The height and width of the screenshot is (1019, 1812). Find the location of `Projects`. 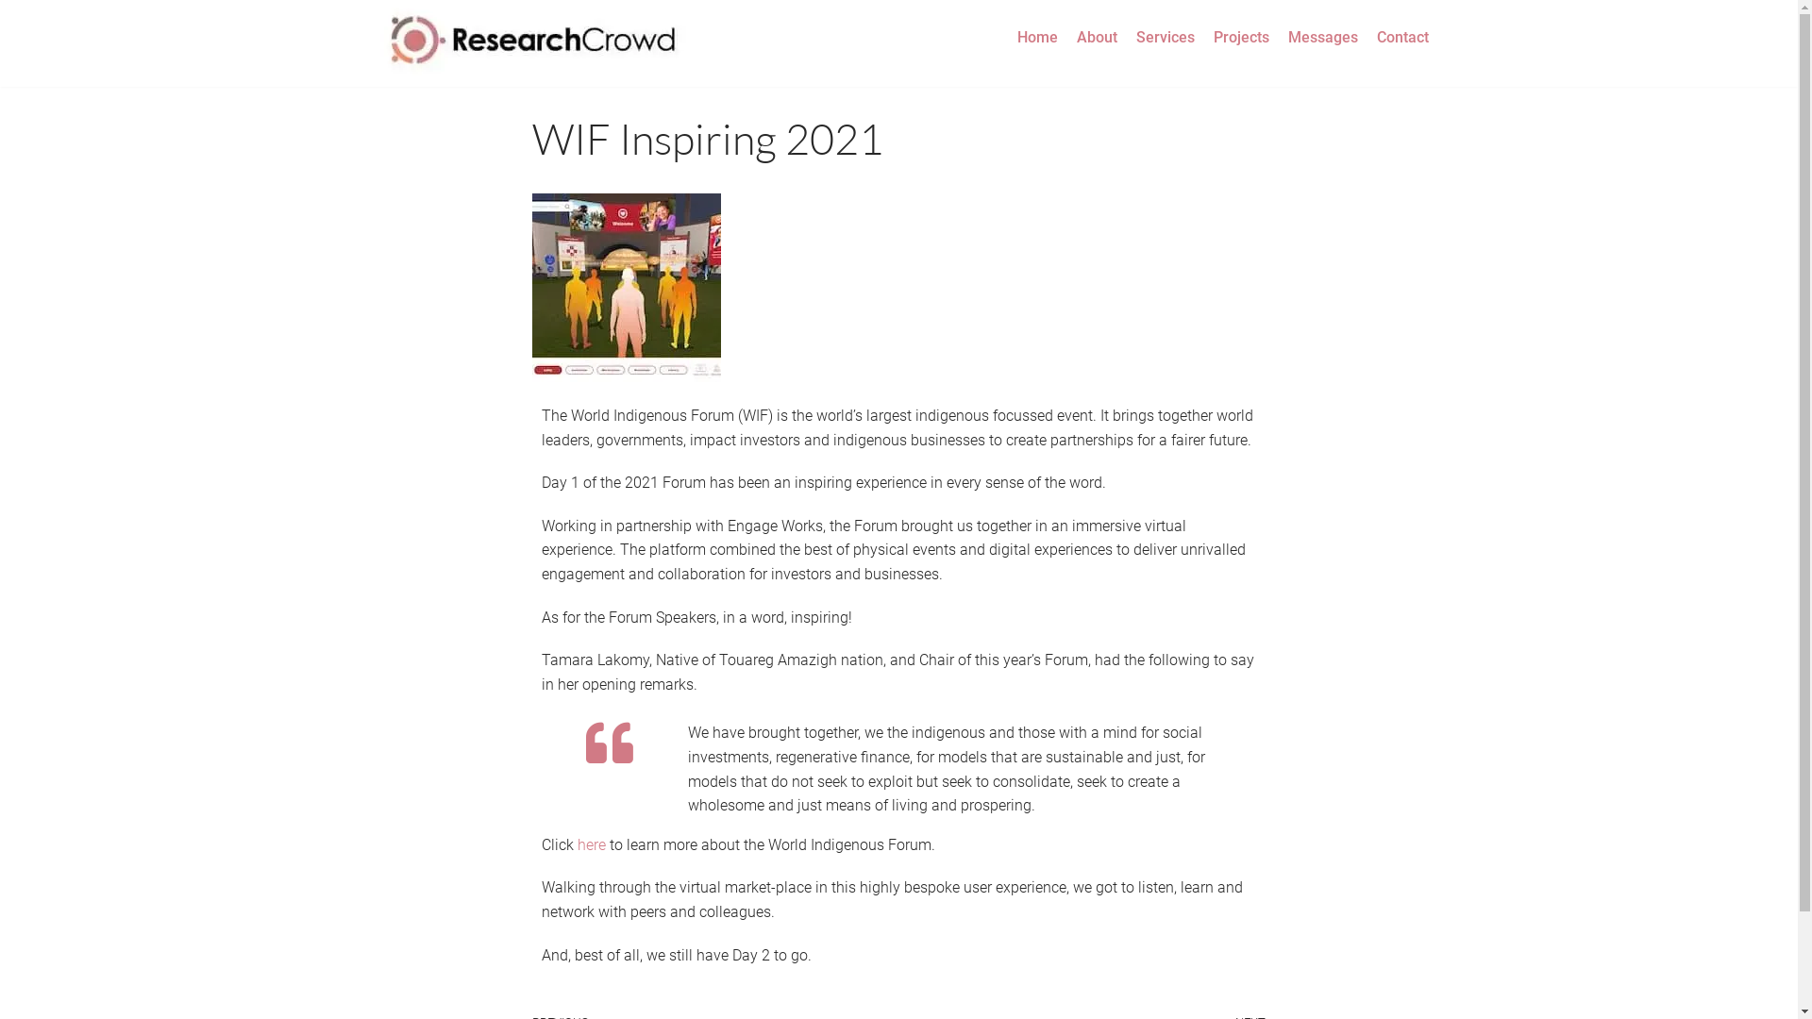

Projects is located at coordinates (1242, 38).